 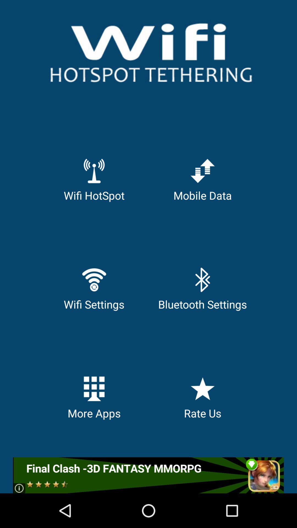 What do you see at coordinates (202, 279) in the screenshot?
I see `select the bluetooth icon` at bounding box center [202, 279].